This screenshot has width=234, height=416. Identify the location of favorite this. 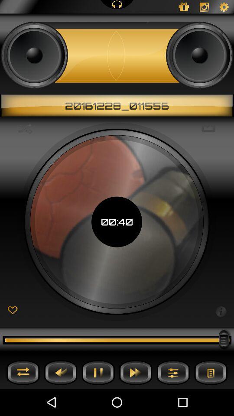
(12, 310).